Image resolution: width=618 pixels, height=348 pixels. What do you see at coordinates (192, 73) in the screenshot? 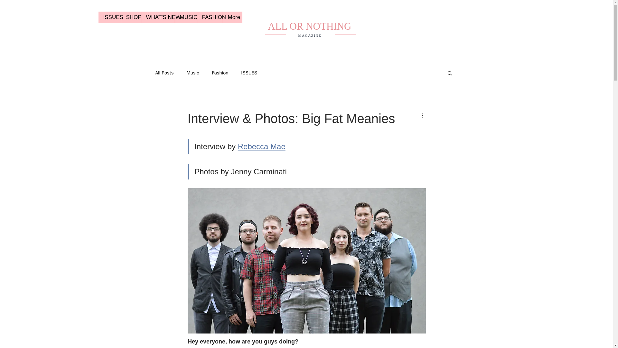
I see `Music` at bounding box center [192, 73].